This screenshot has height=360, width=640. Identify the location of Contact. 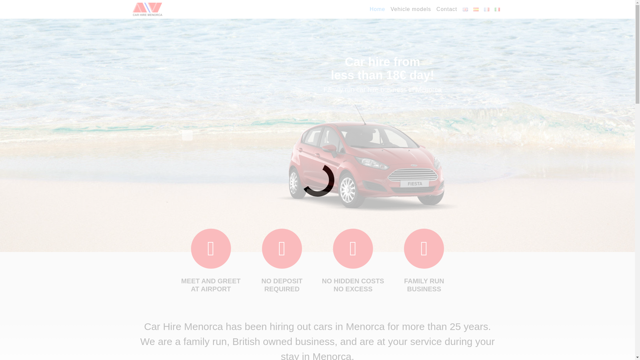
(447, 9).